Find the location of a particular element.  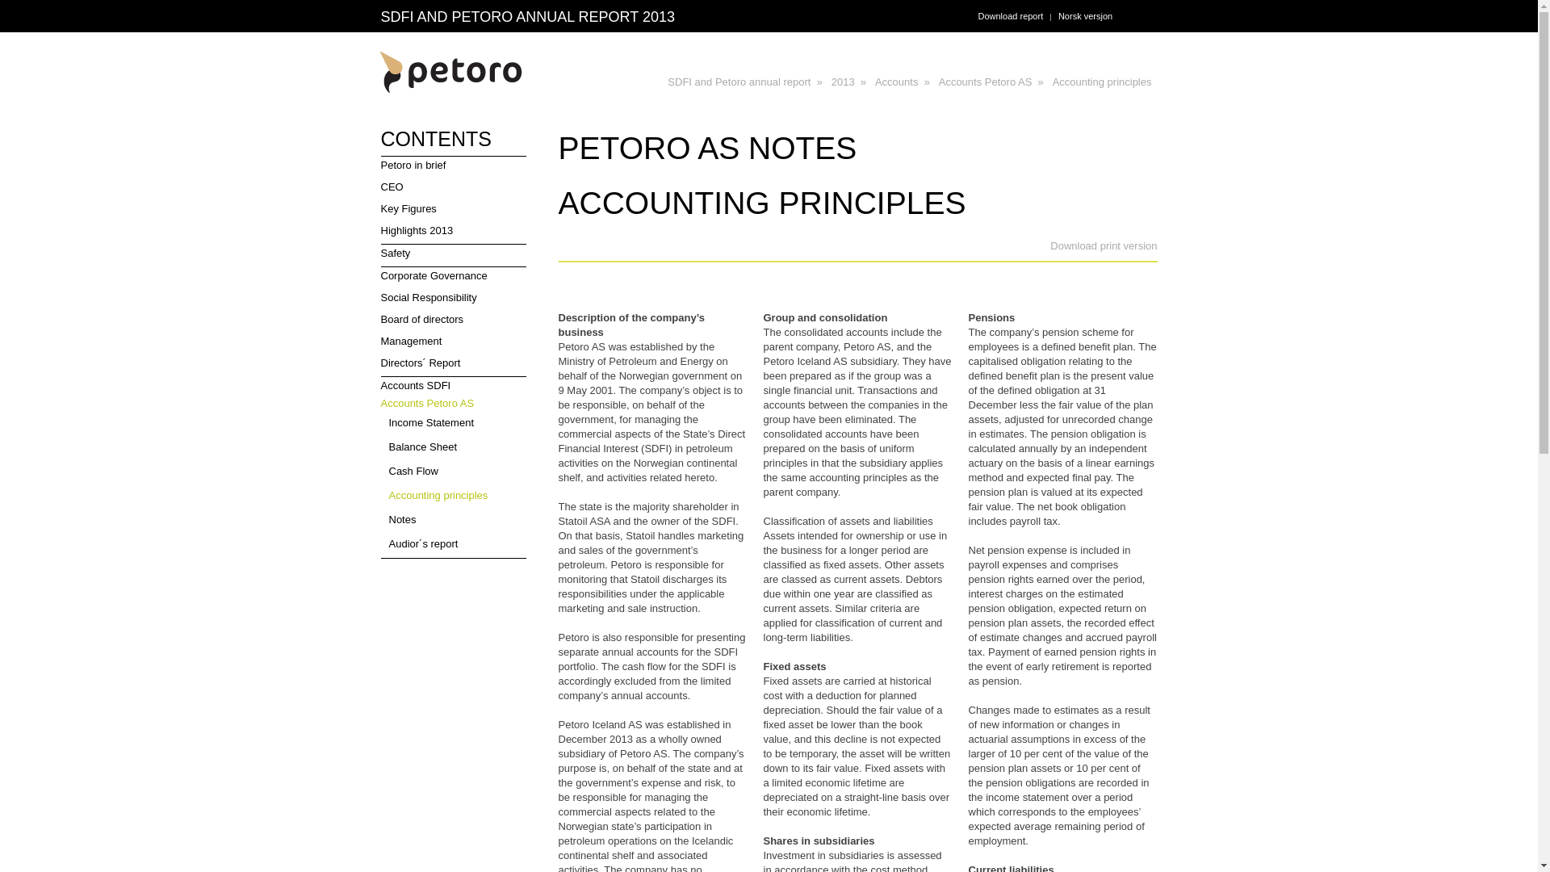

2013 is located at coordinates (843, 82).